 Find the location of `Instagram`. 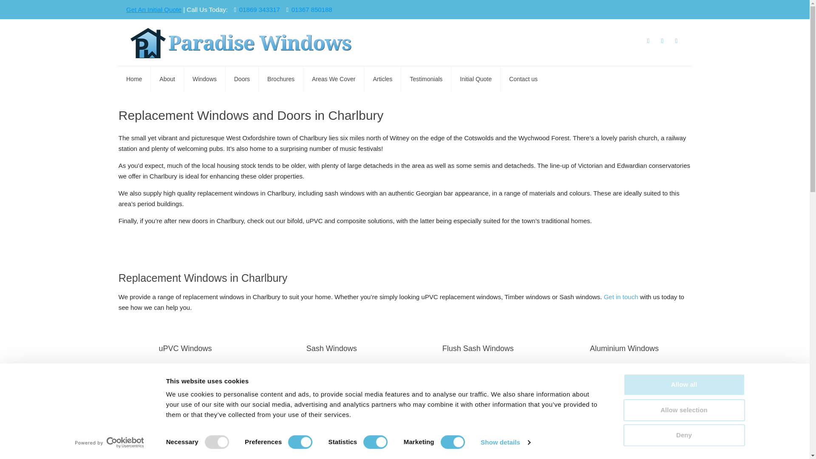

Instagram is located at coordinates (680, 9).